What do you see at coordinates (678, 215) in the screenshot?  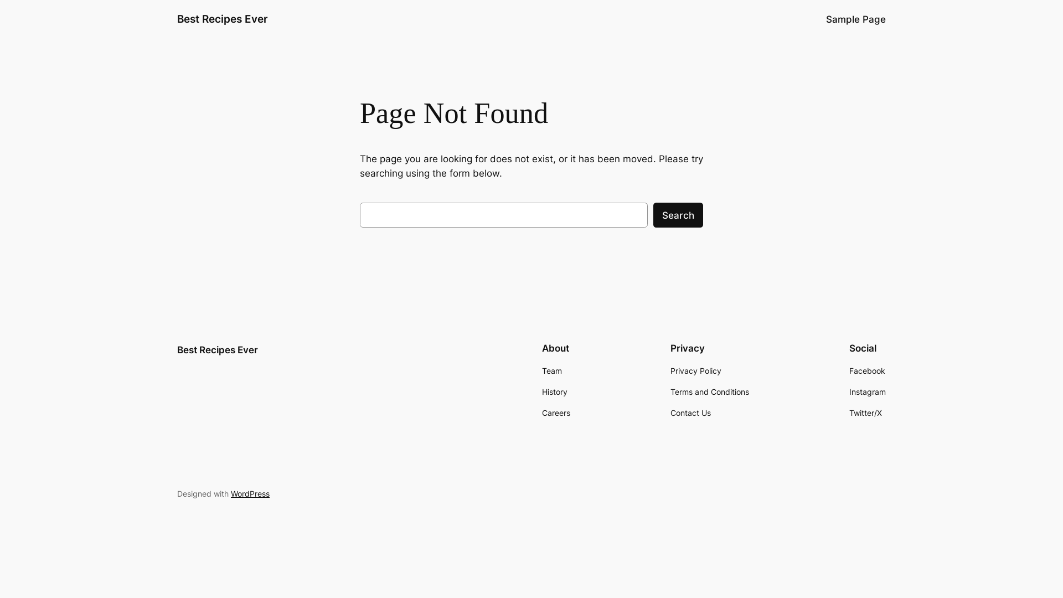 I see `Search` at bounding box center [678, 215].